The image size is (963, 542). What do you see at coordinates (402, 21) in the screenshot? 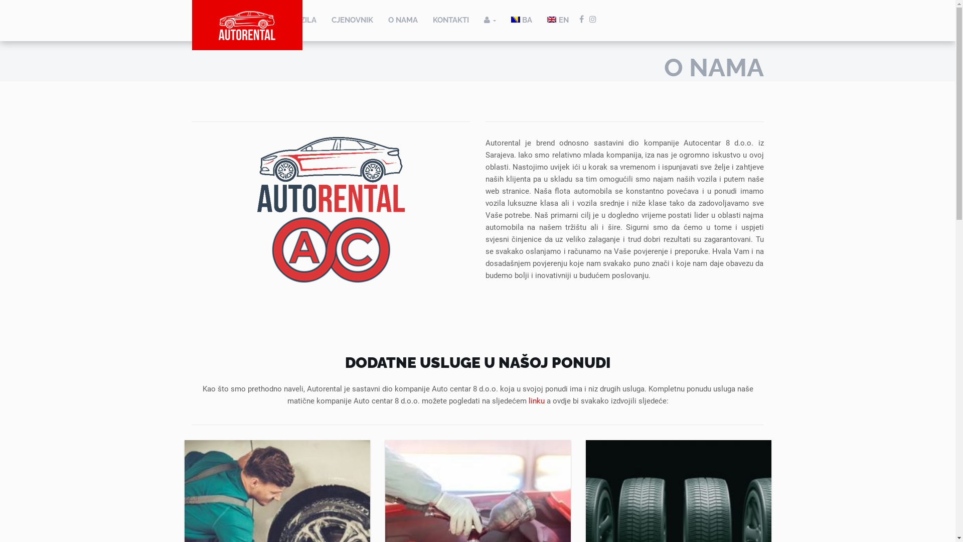
I see `O NAMA` at bounding box center [402, 21].